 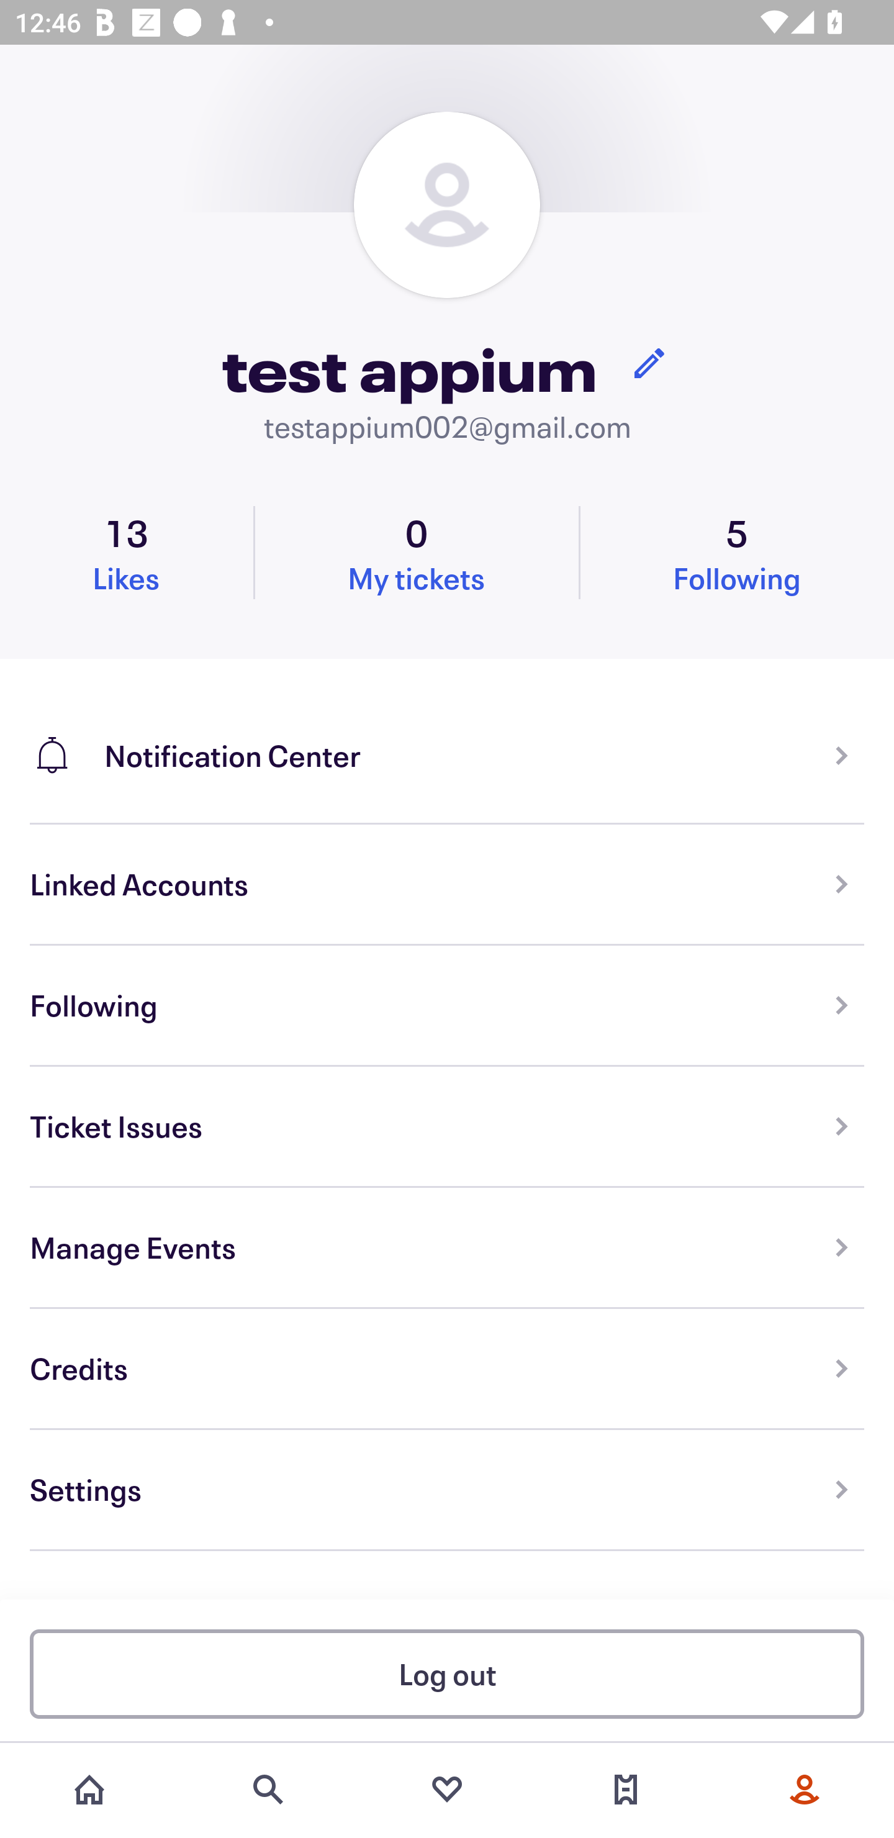 I want to click on 0 My tickets, so click(x=416, y=552).